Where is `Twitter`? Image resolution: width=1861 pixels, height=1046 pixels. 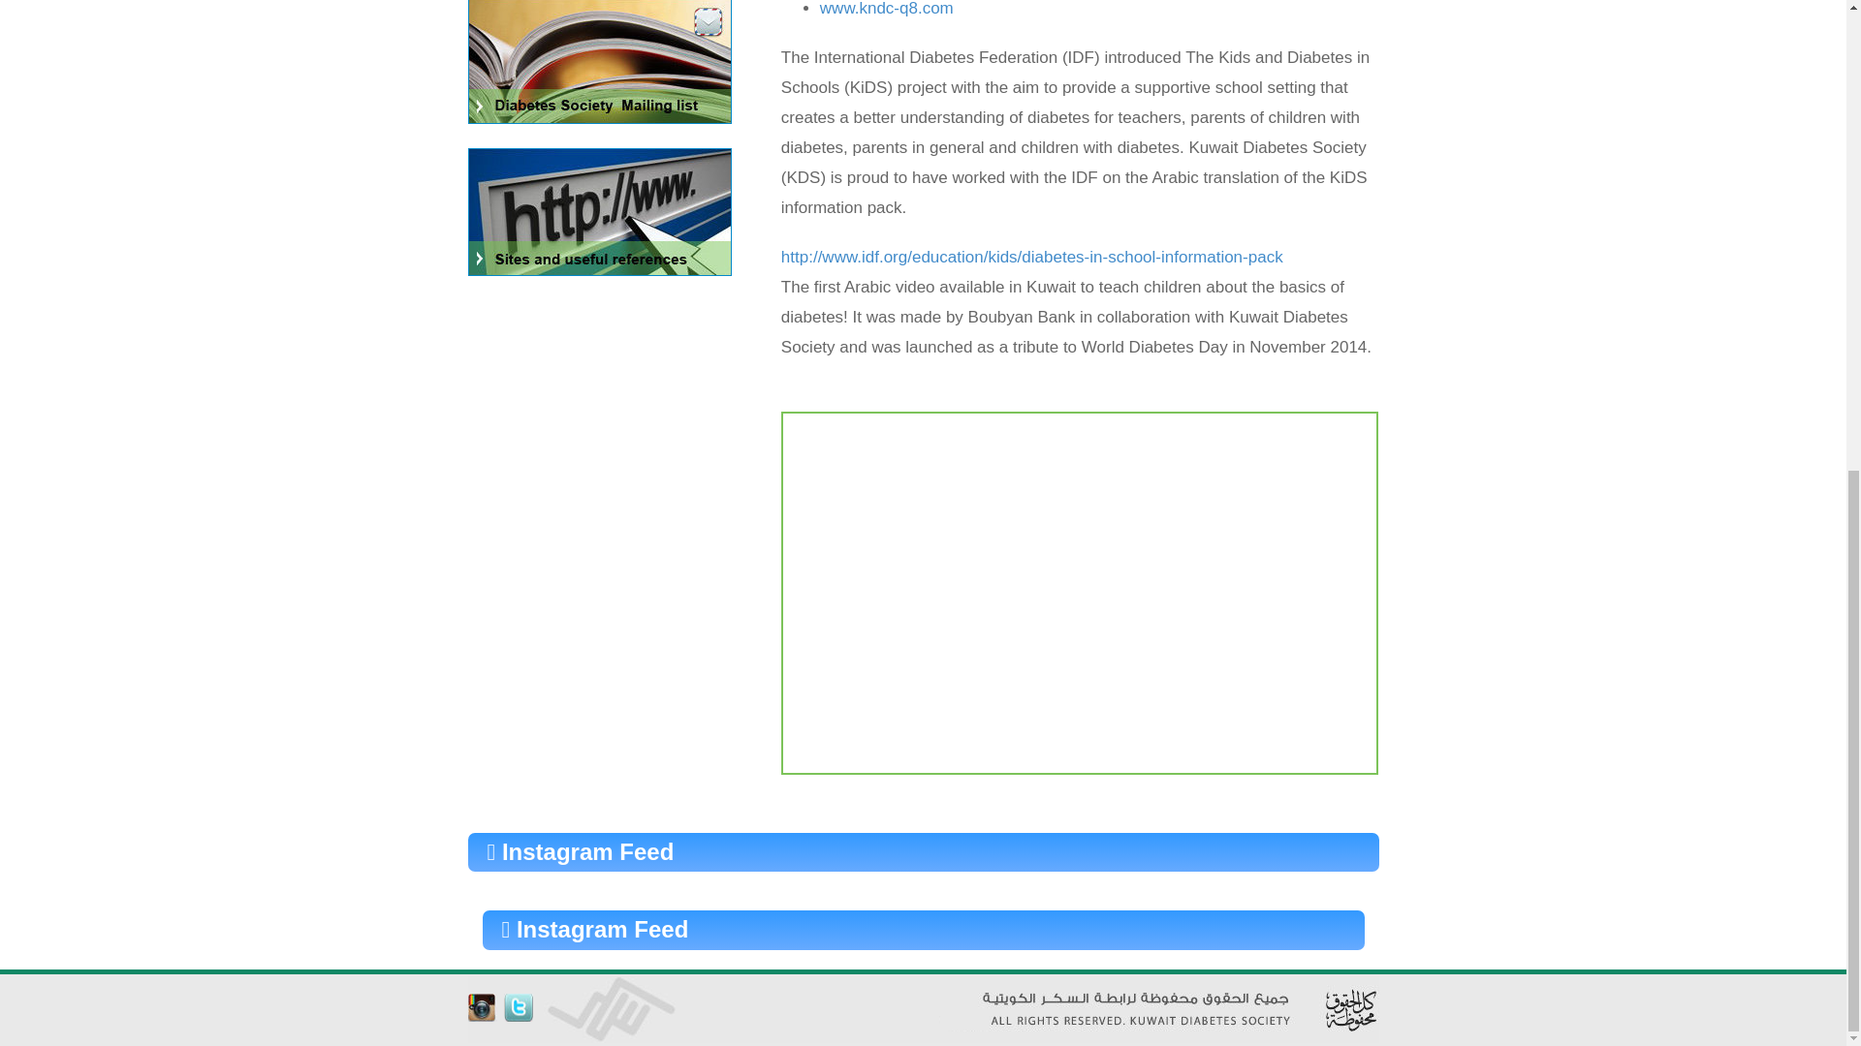 Twitter is located at coordinates (518, 1007).